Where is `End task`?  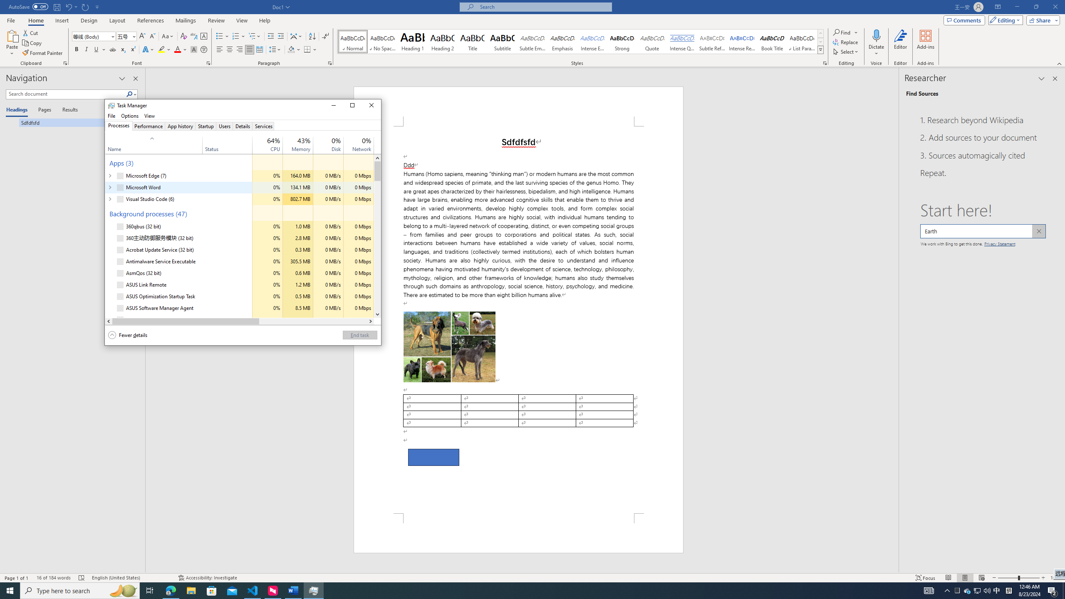 End task is located at coordinates (359, 334).